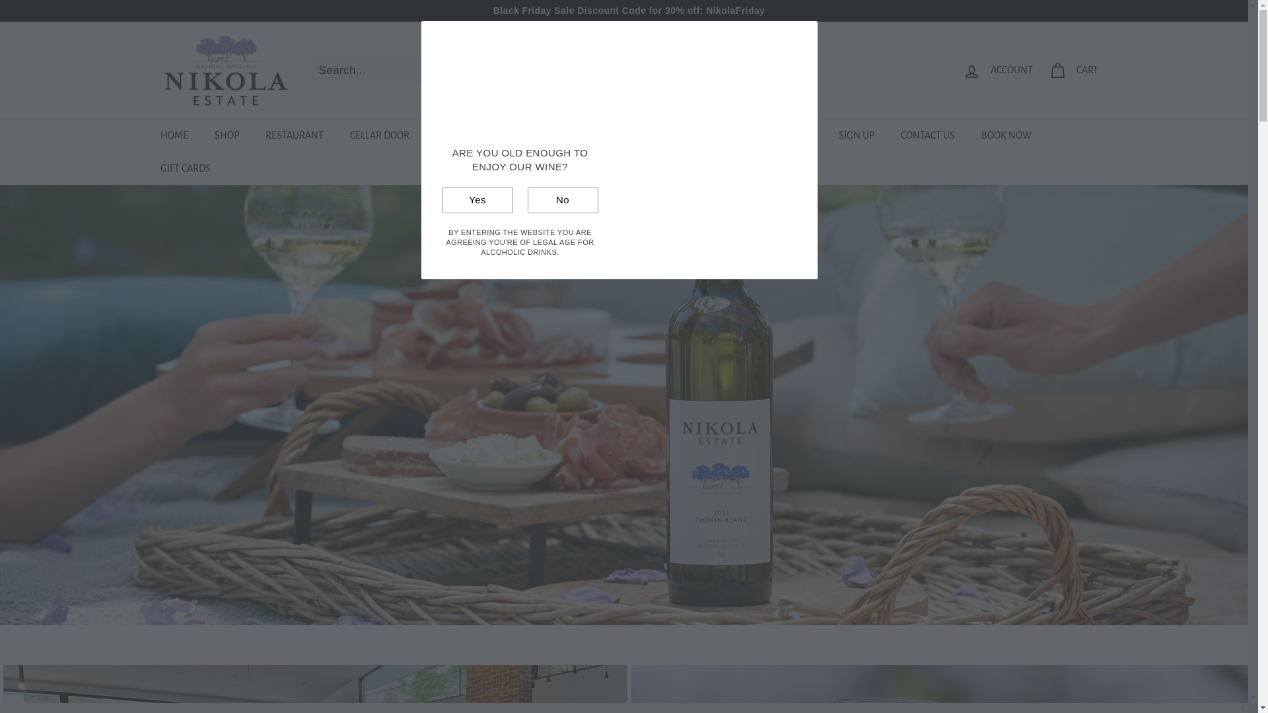 The width and height of the screenshot is (1268, 713). Describe the element at coordinates (673, 136) in the screenshot. I see `OUR STORY` at that location.